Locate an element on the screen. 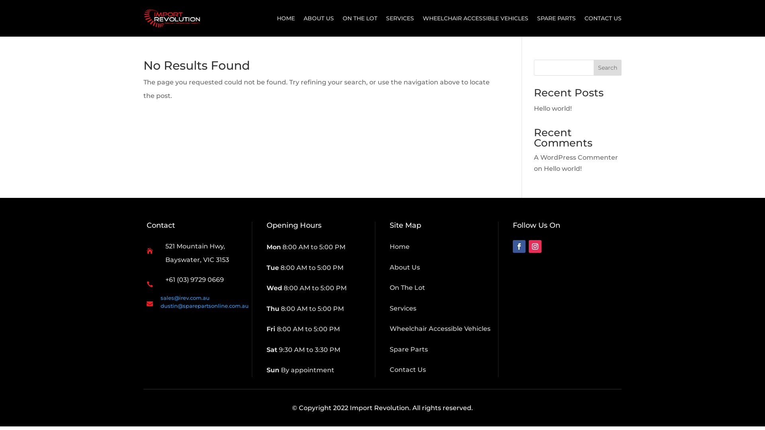  Hello world! is located at coordinates (563, 169).